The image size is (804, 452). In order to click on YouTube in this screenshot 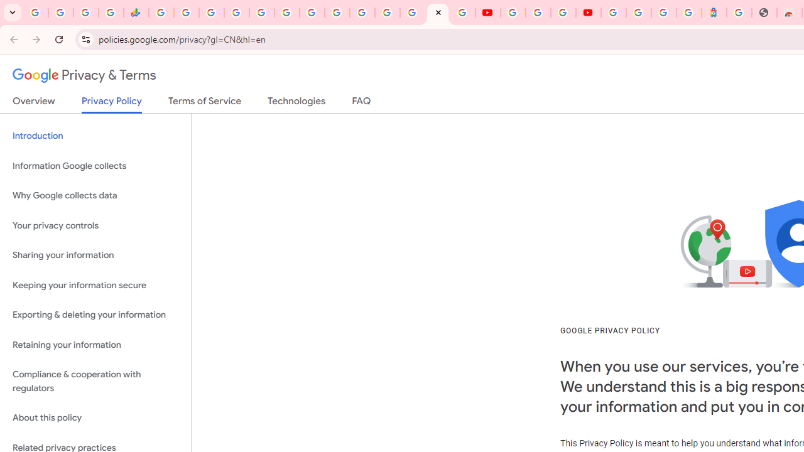, I will do `click(337, 13)`.